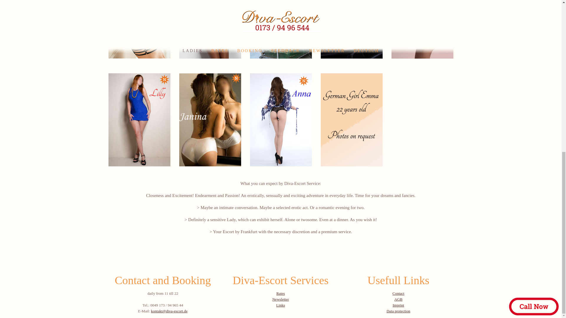 The width and height of the screenshot is (566, 318). What do you see at coordinates (280, 299) in the screenshot?
I see `Diva-Escort Newsletter` at bounding box center [280, 299].